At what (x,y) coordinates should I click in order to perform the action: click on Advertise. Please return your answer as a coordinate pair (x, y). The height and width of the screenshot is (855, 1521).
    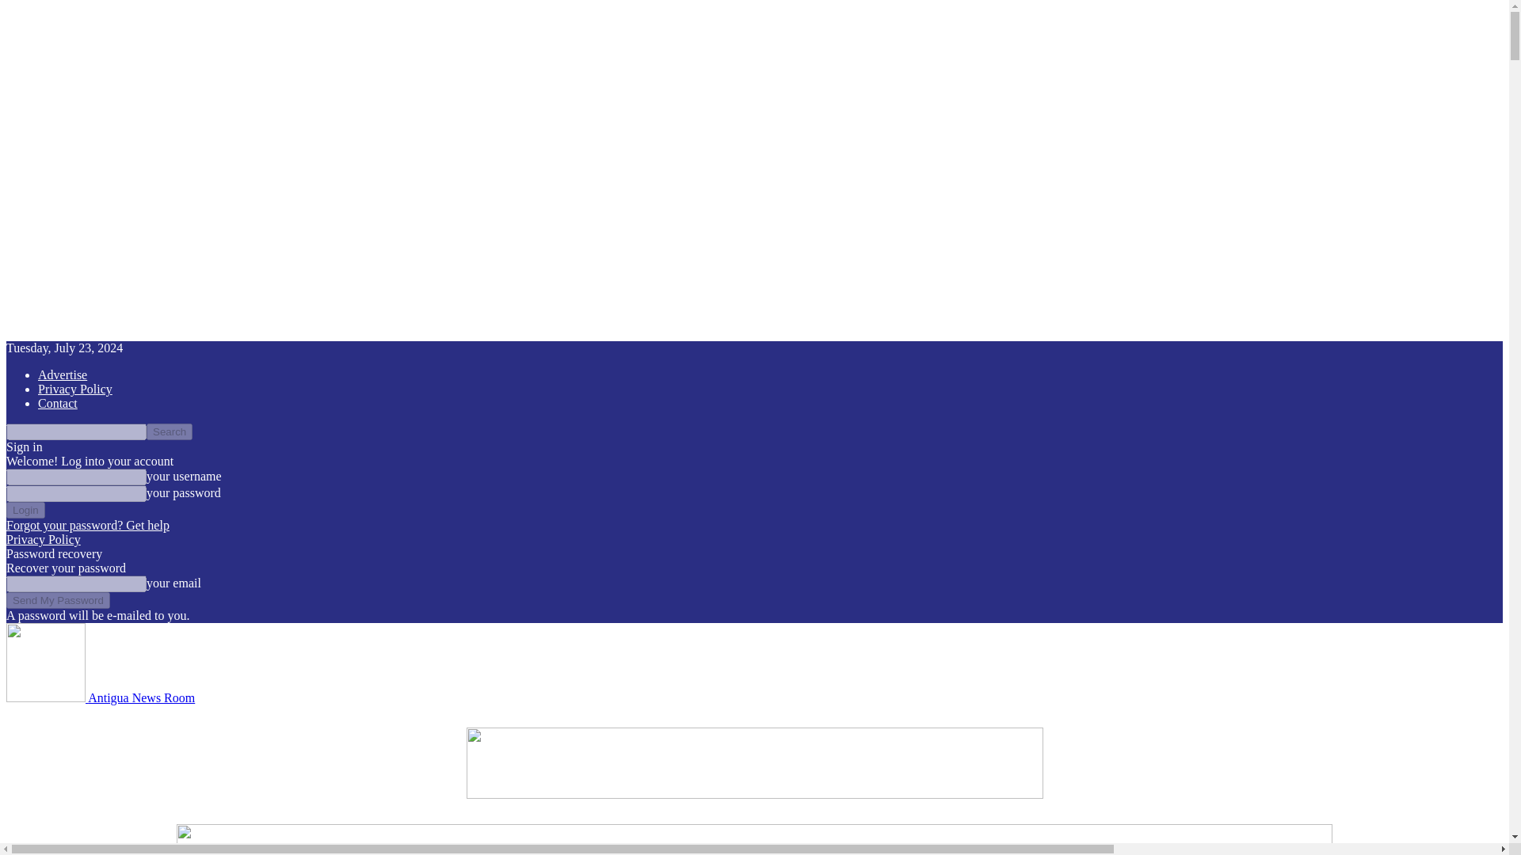
    Looking at the image, I should click on (62, 374).